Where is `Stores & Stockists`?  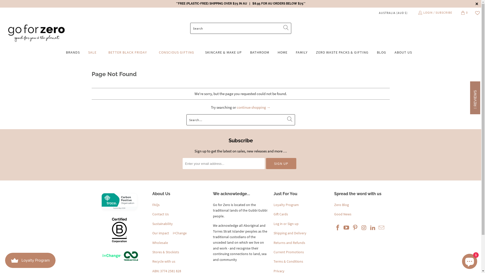 Stores & Stockists is located at coordinates (165, 252).